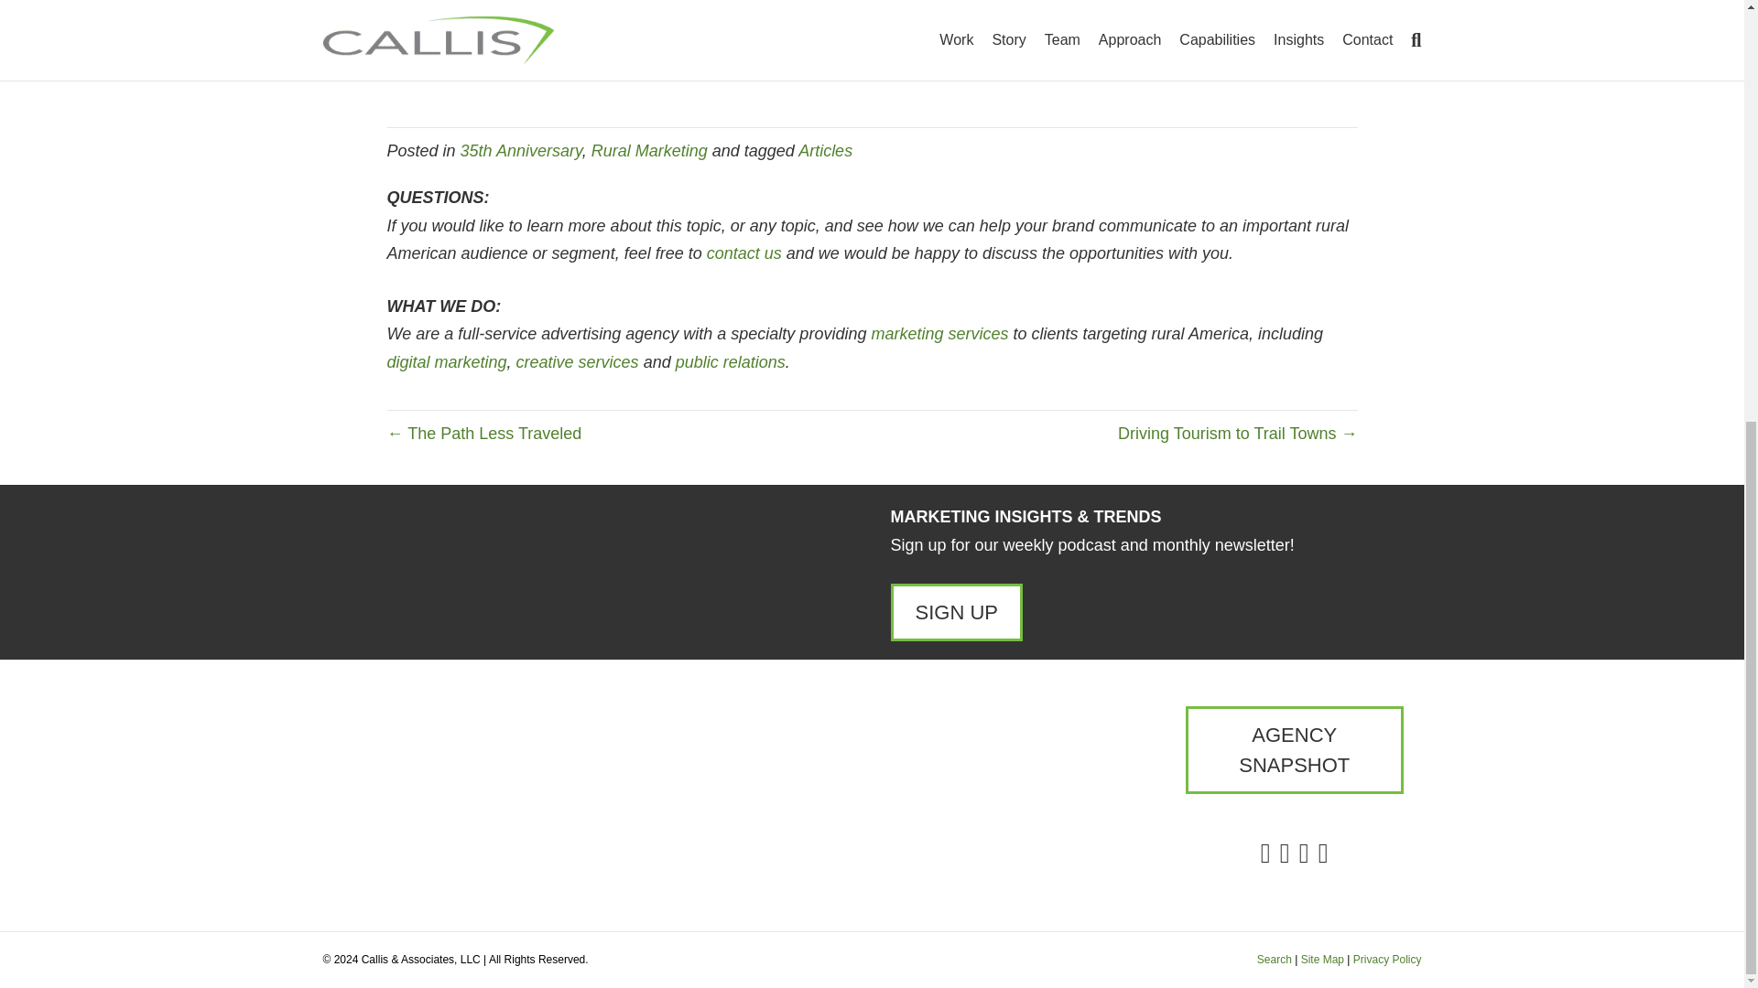 The height and width of the screenshot is (988, 1758). I want to click on 35th Anniversary, so click(521, 150).